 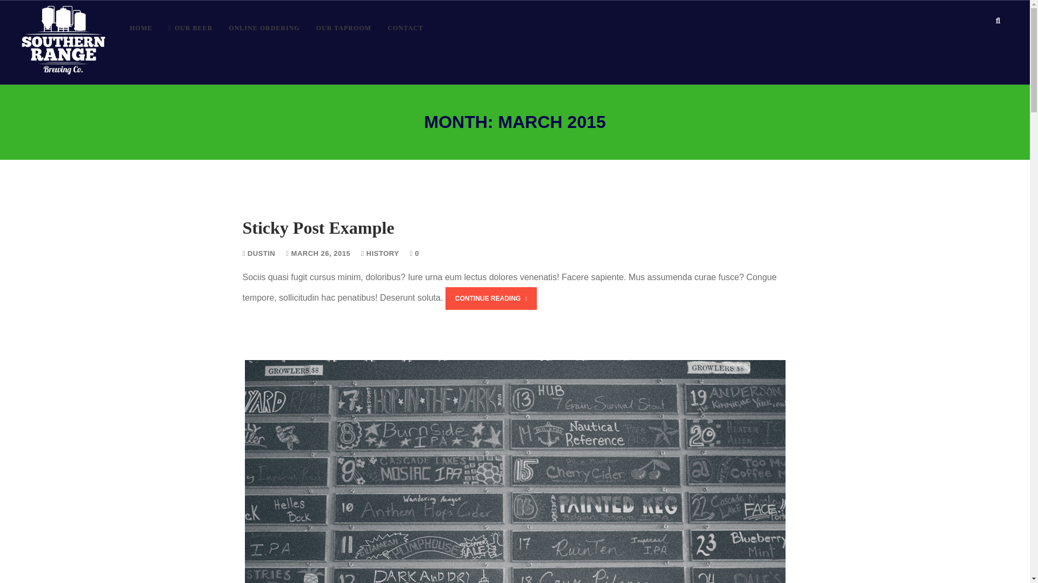 I want to click on MARCH 26, 2015, so click(x=318, y=254).